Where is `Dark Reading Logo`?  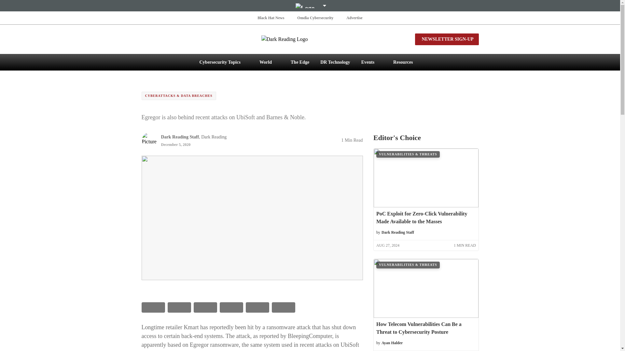
Dark Reading Logo is located at coordinates (310, 39).